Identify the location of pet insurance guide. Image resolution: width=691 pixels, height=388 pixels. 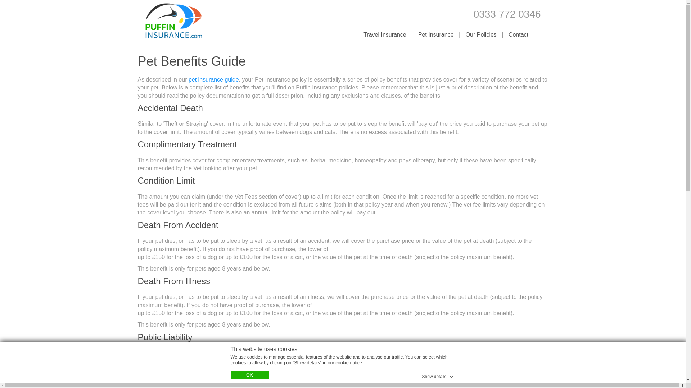
(214, 79).